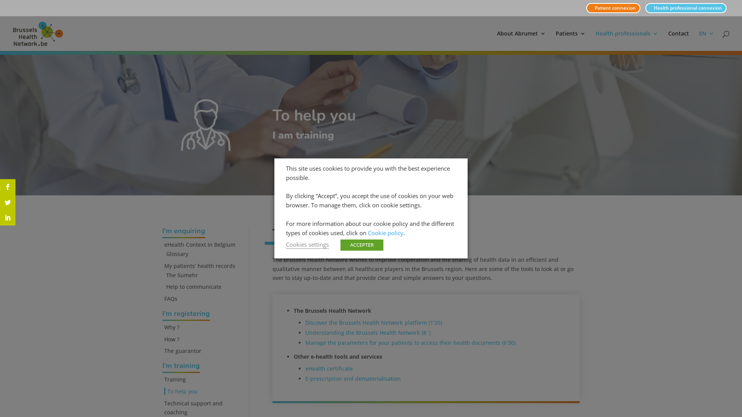  I want to click on Patients, so click(570, 41).